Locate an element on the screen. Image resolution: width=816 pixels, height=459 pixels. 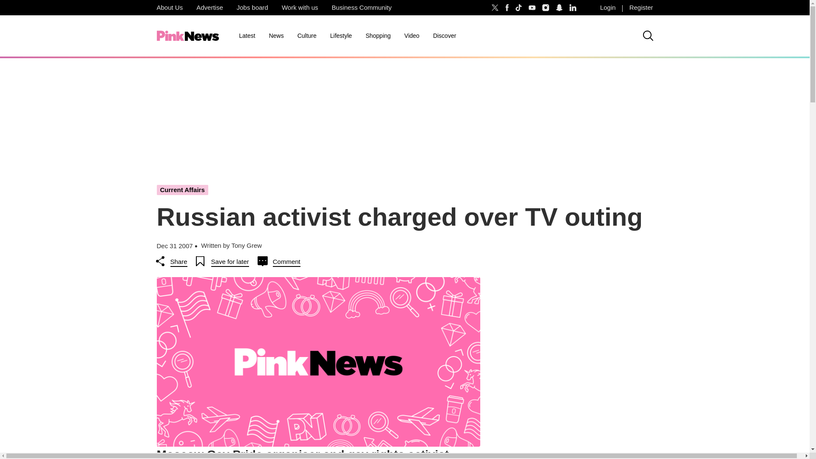
Register is located at coordinates (641, 8).